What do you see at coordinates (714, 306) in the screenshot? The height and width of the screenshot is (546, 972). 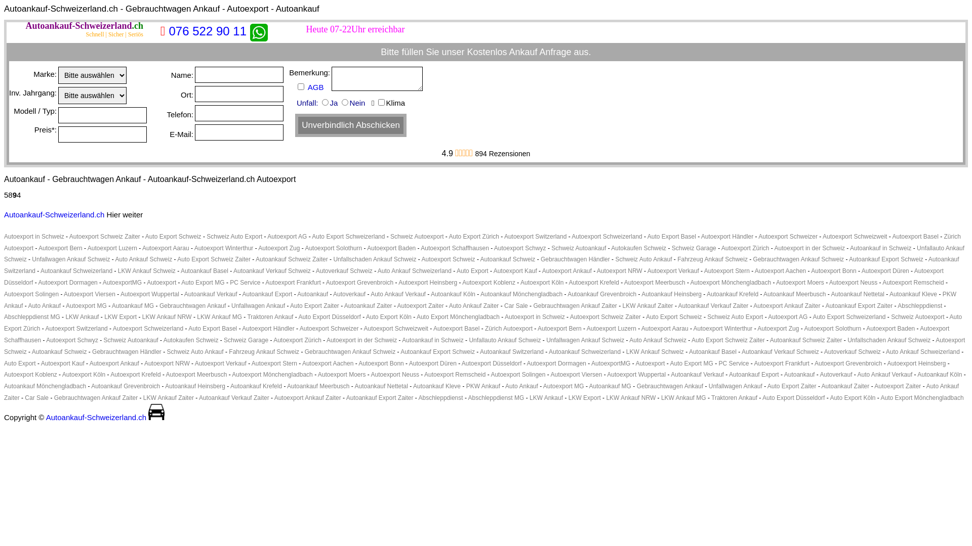 I see `Autoankauf Verkauf Zaiter` at bounding box center [714, 306].